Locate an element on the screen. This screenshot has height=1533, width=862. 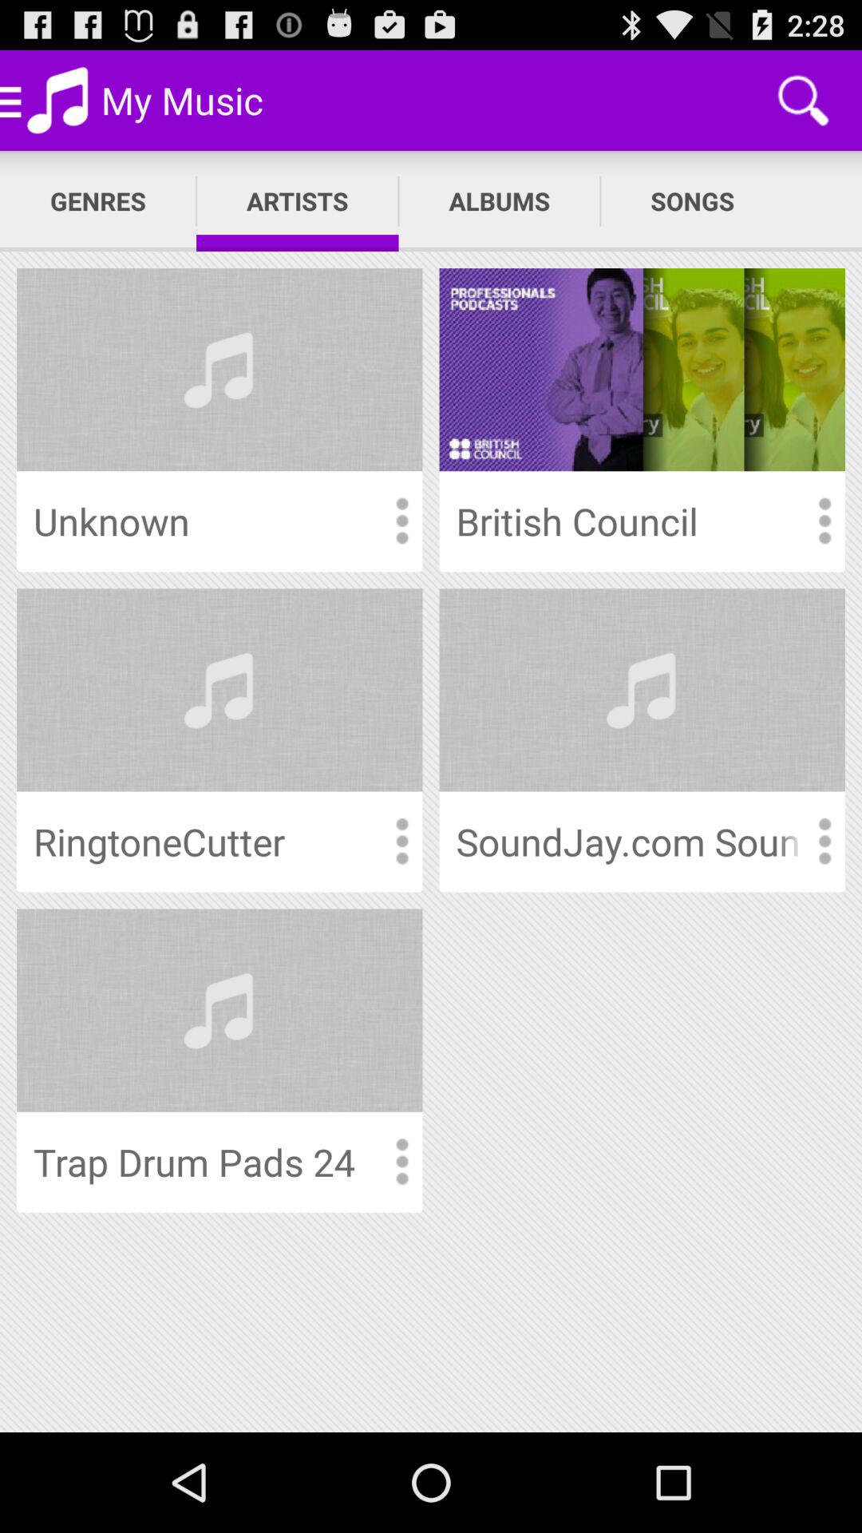
information view option is located at coordinates (401, 521).